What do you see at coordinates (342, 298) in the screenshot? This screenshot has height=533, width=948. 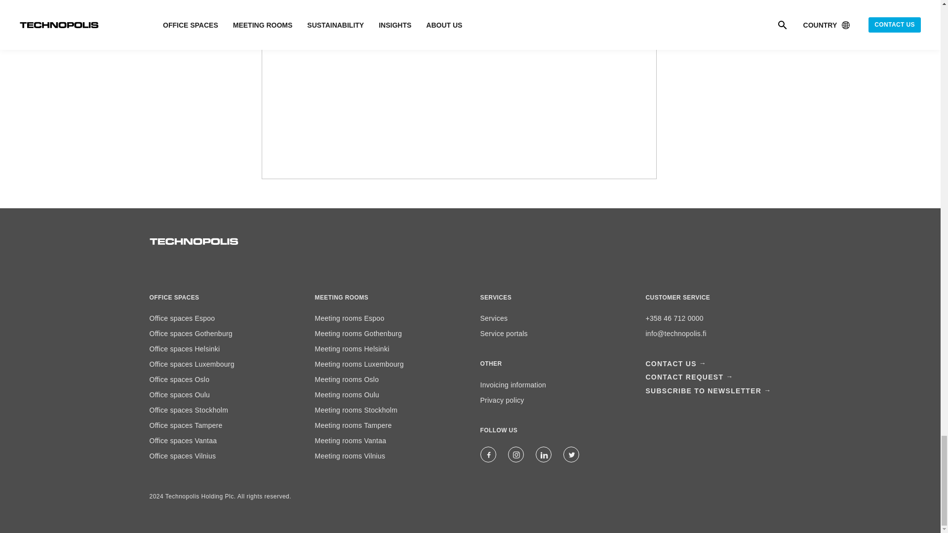 I see `MEETING ROOMS` at bounding box center [342, 298].